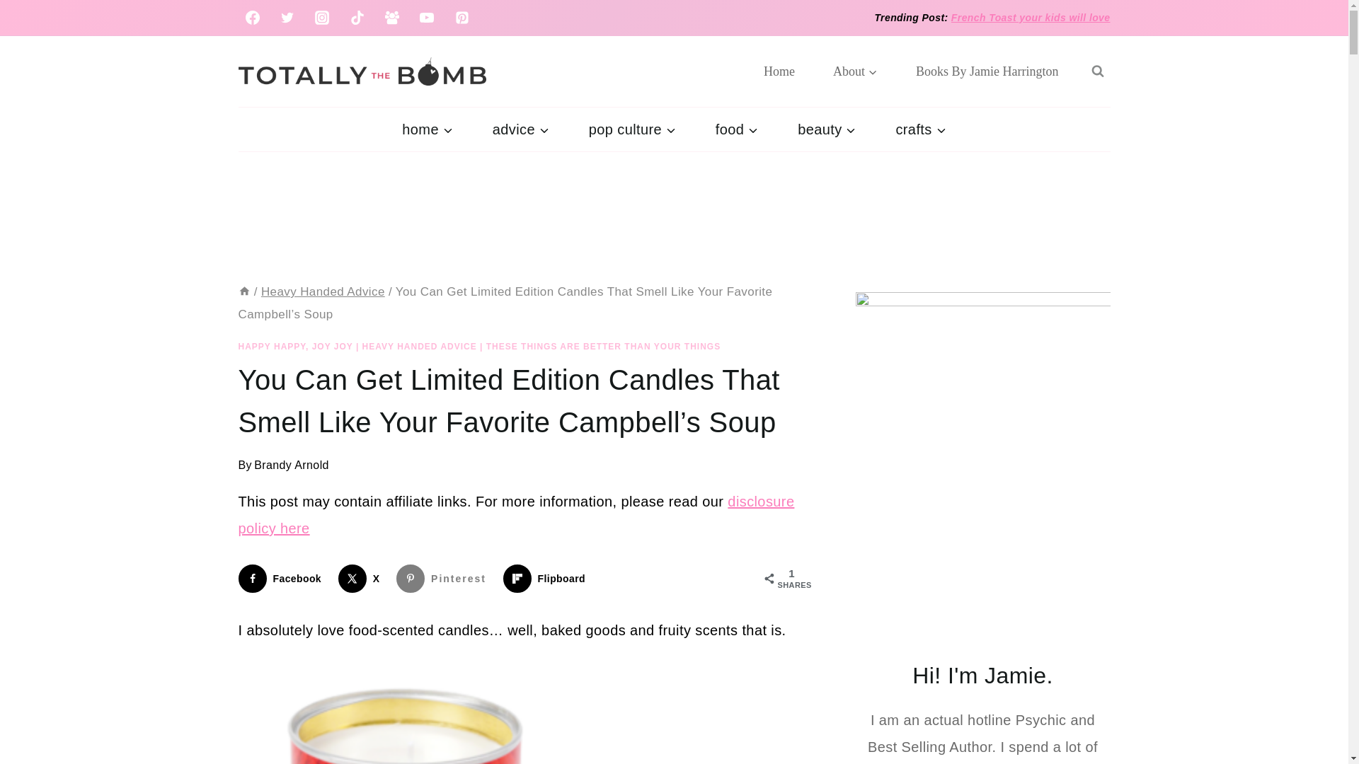 This screenshot has height=764, width=1359. I want to click on French Toast your kids will love, so click(1031, 18).